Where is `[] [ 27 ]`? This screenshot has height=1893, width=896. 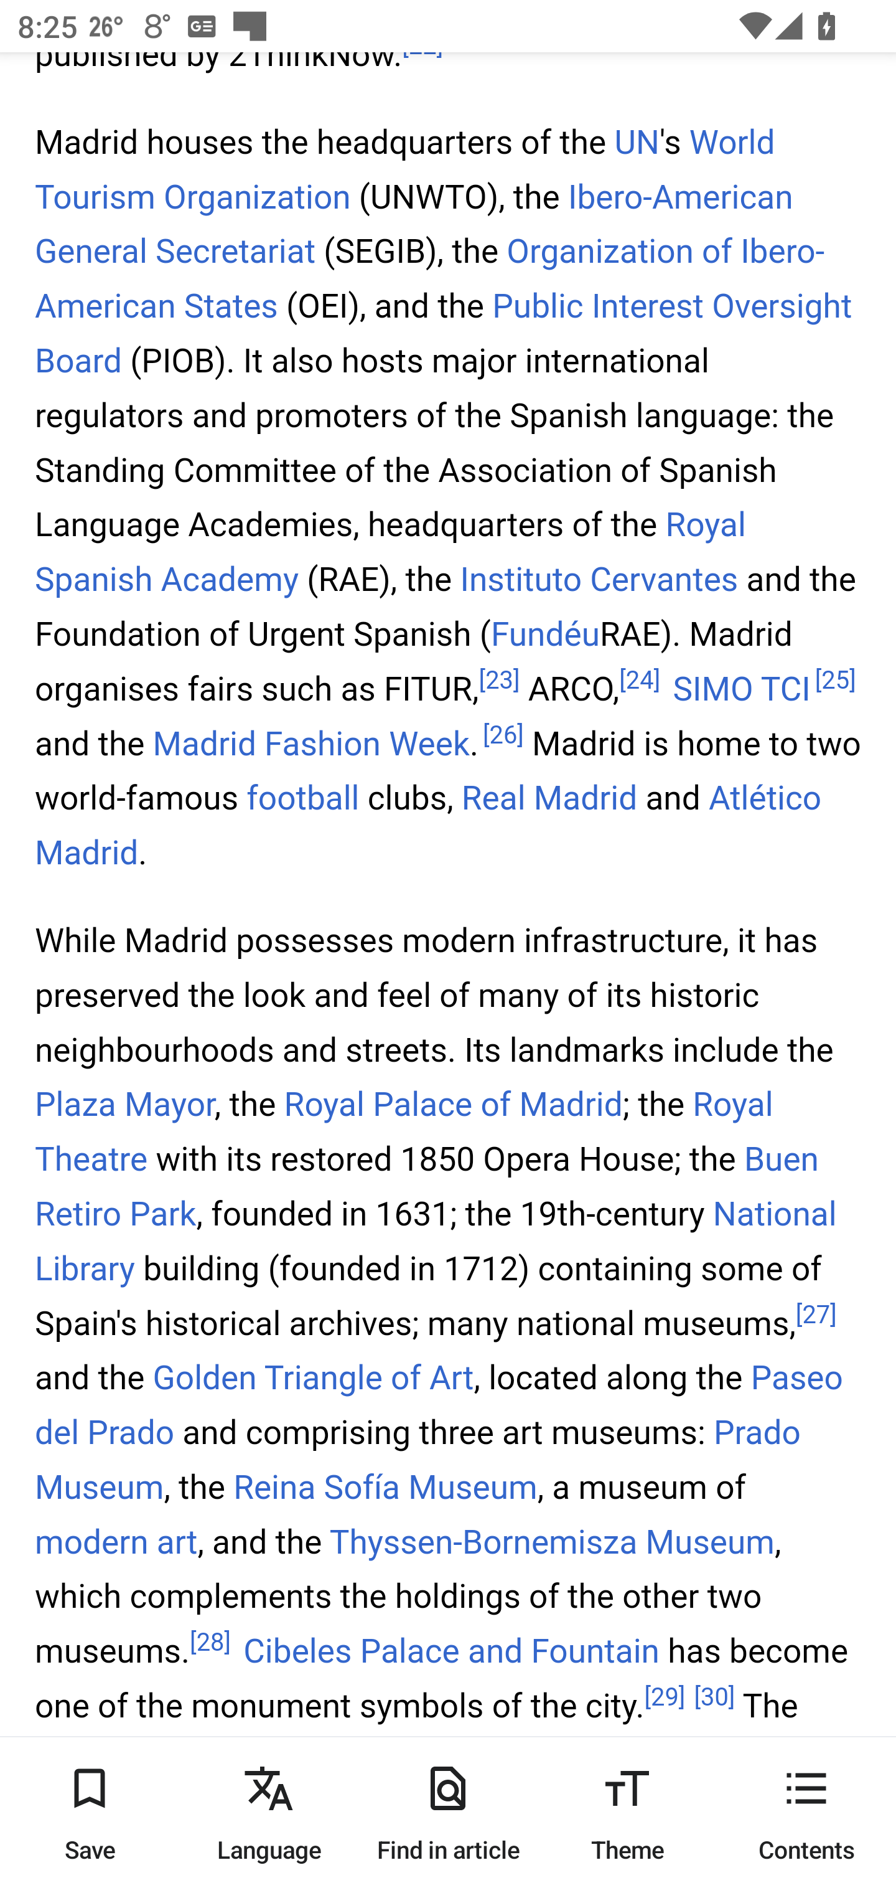
[] [ 27 ] is located at coordinates (816, 1315).